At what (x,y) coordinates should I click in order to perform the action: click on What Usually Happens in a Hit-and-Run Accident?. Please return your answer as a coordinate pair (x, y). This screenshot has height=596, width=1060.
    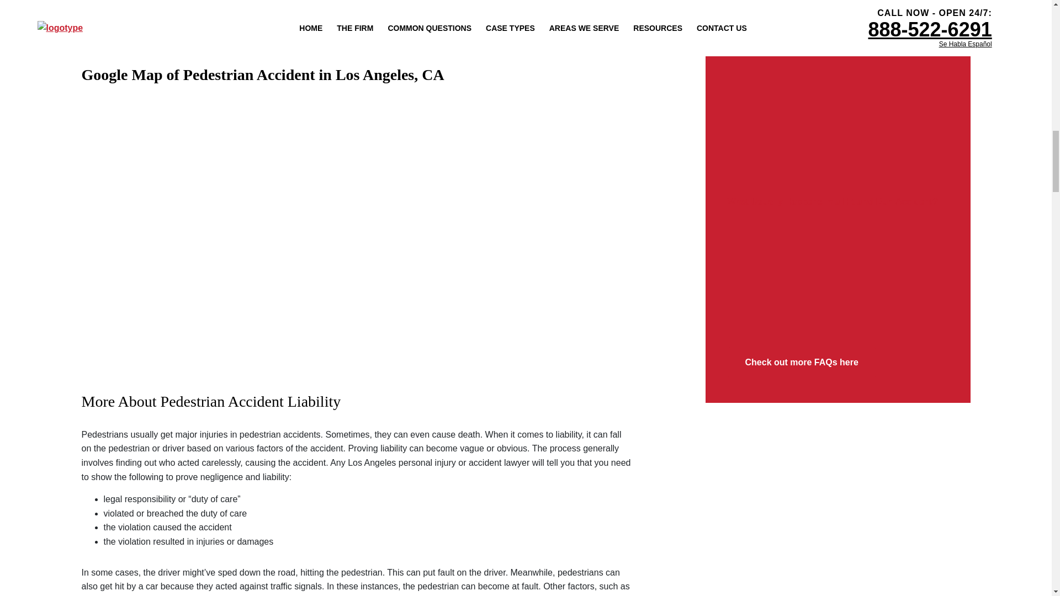
    Looking at the image, I should click on (838, 267).